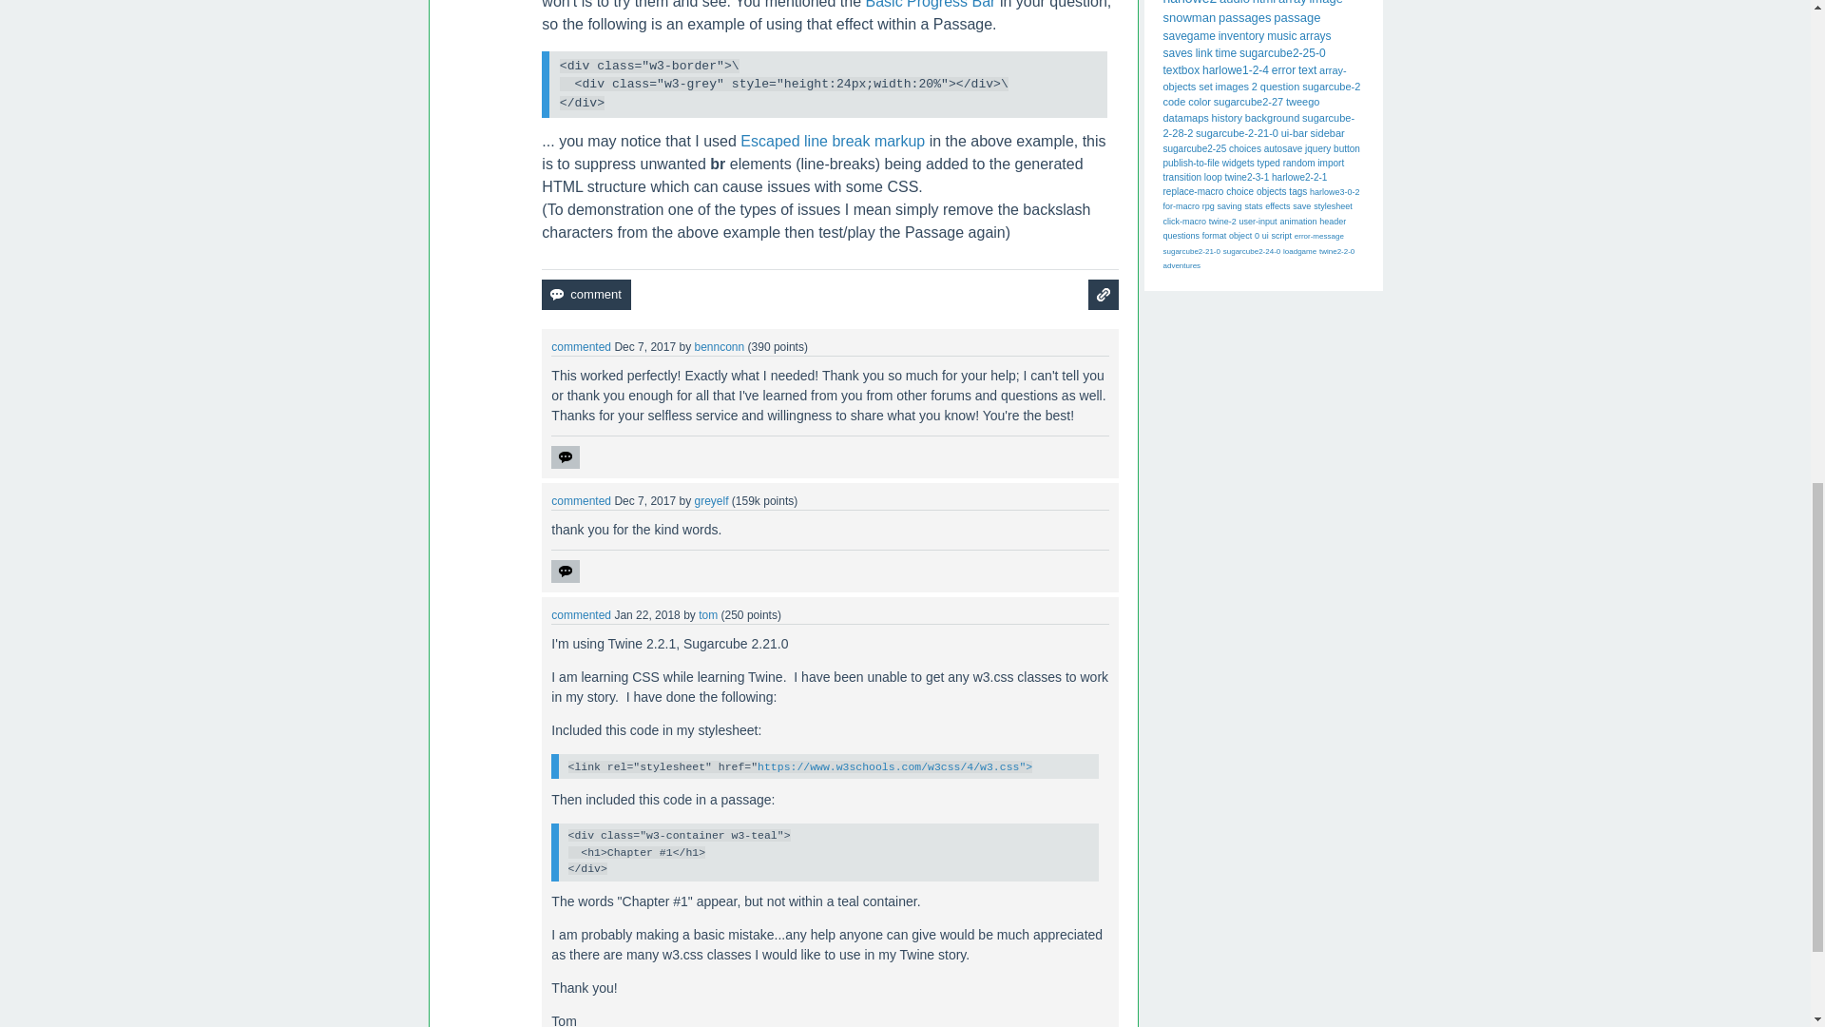 The height and width of the screenshot is (1027, 1825). I want to click on Add a comment on this answer, so click(586, 295).